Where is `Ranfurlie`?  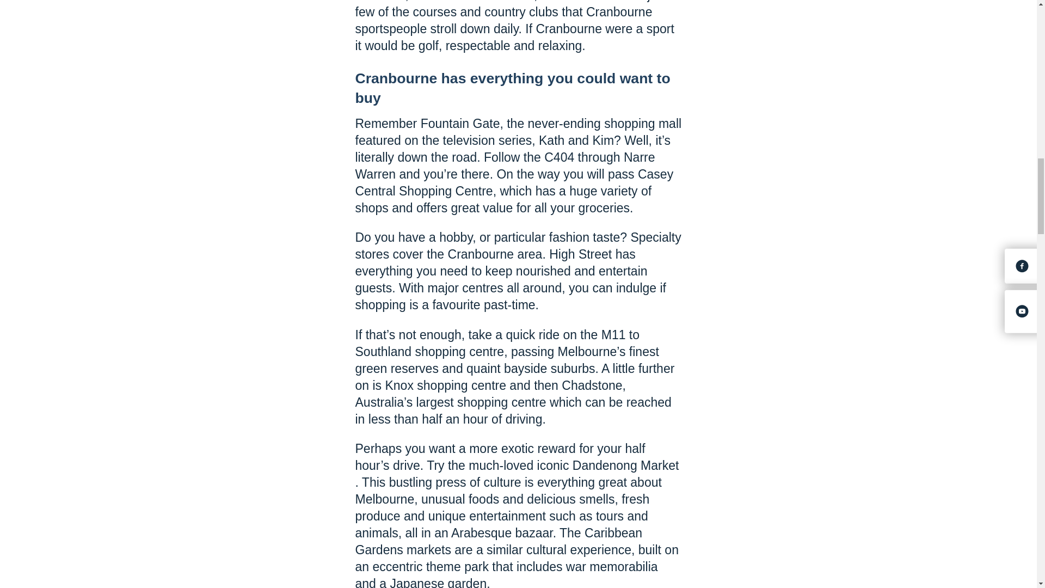
Ranfurlie is located at coordinates (380, 1).